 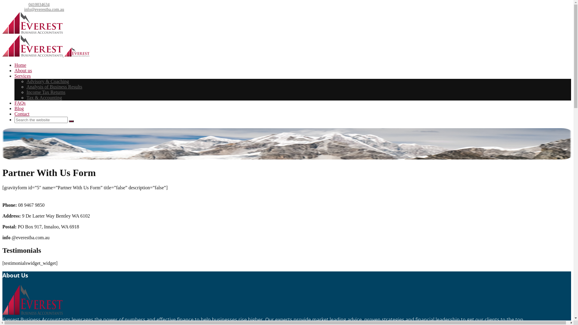 I want to click on Tax & Accounting, so click(x=44, y=97).